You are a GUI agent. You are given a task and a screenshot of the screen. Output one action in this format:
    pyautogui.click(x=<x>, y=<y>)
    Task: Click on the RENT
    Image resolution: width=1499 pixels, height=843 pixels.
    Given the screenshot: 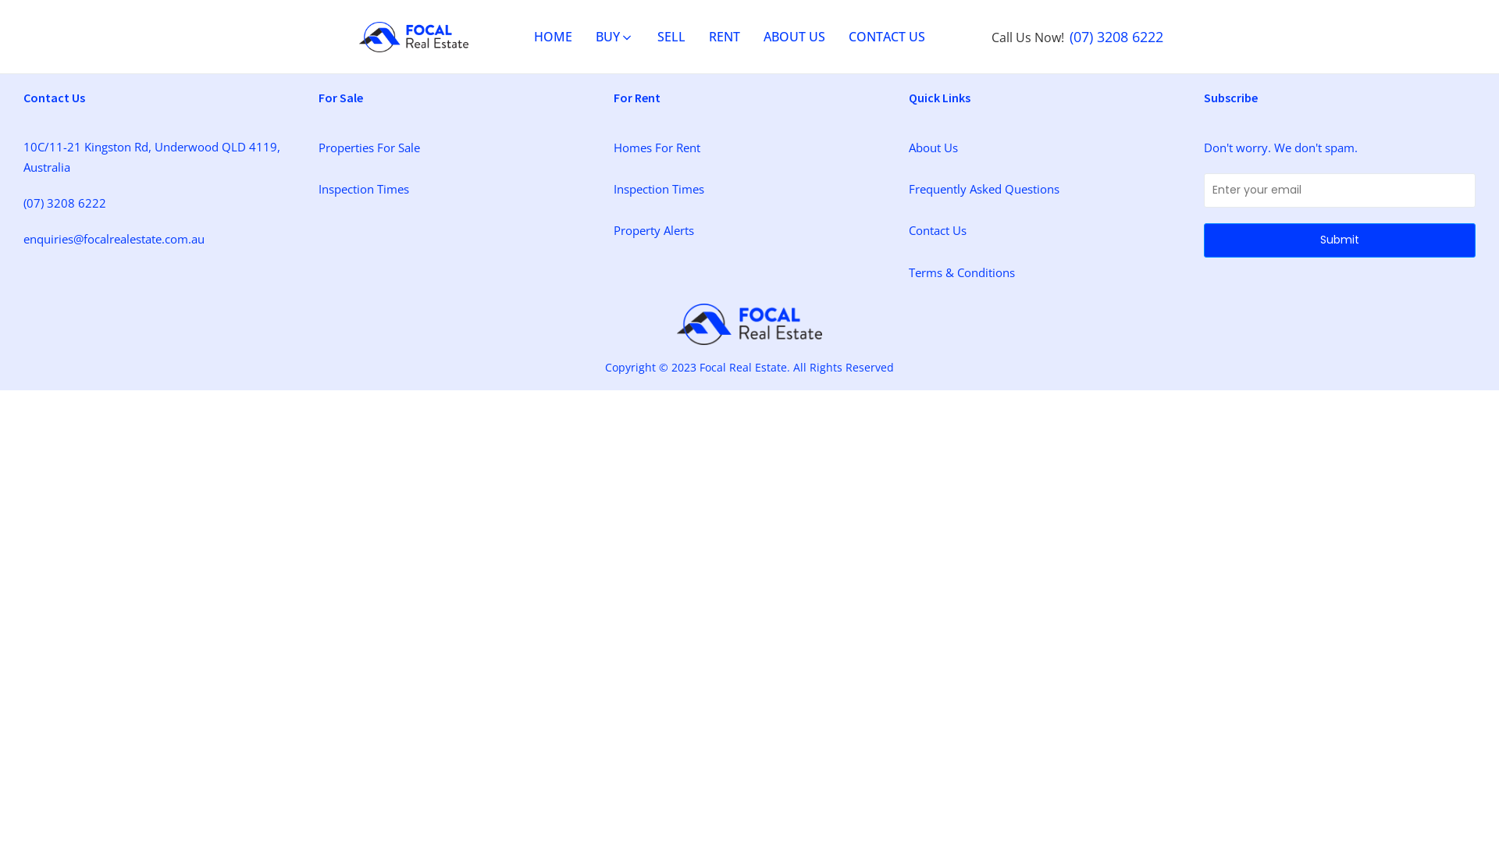 What is the action you would take?
    pyautogui.click(x=725, y=37)
    